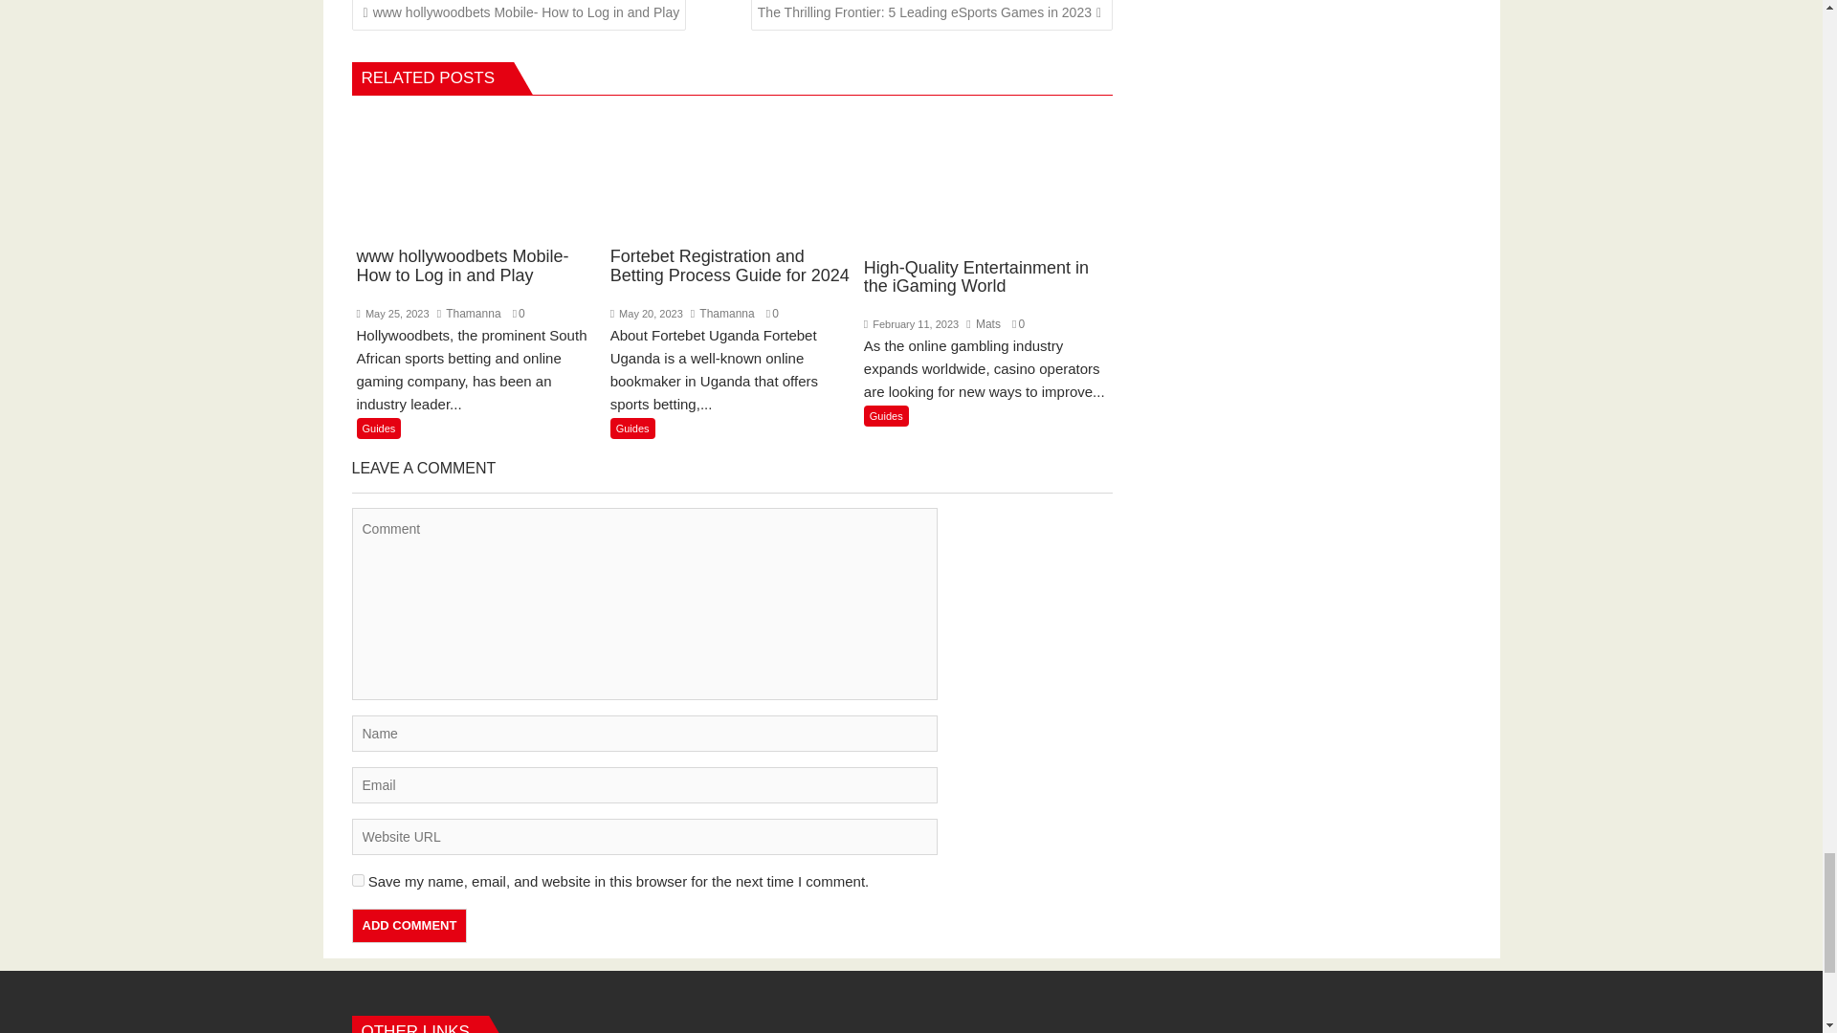 Image resolution: width=1837 pixels, height=1033 pixels. What do you see at coordinates (985, 222) in the screenshot?
I see `High-Quality Entertainment in the iGaming World` at bounding box center [985, 222].